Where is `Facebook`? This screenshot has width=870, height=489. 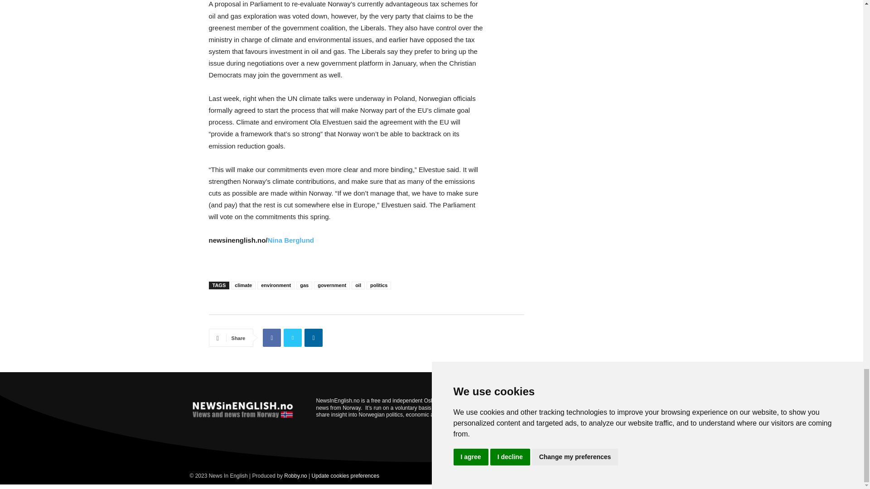 Facebook is located at coordinates (272, 337).